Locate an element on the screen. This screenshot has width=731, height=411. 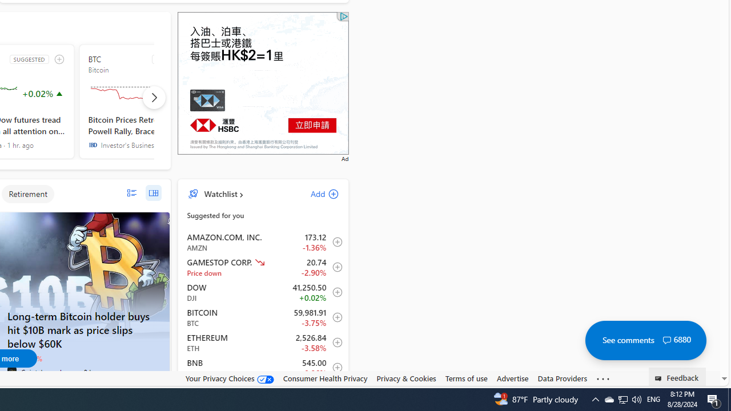
Data Providers is located at coordinates (562, 378).